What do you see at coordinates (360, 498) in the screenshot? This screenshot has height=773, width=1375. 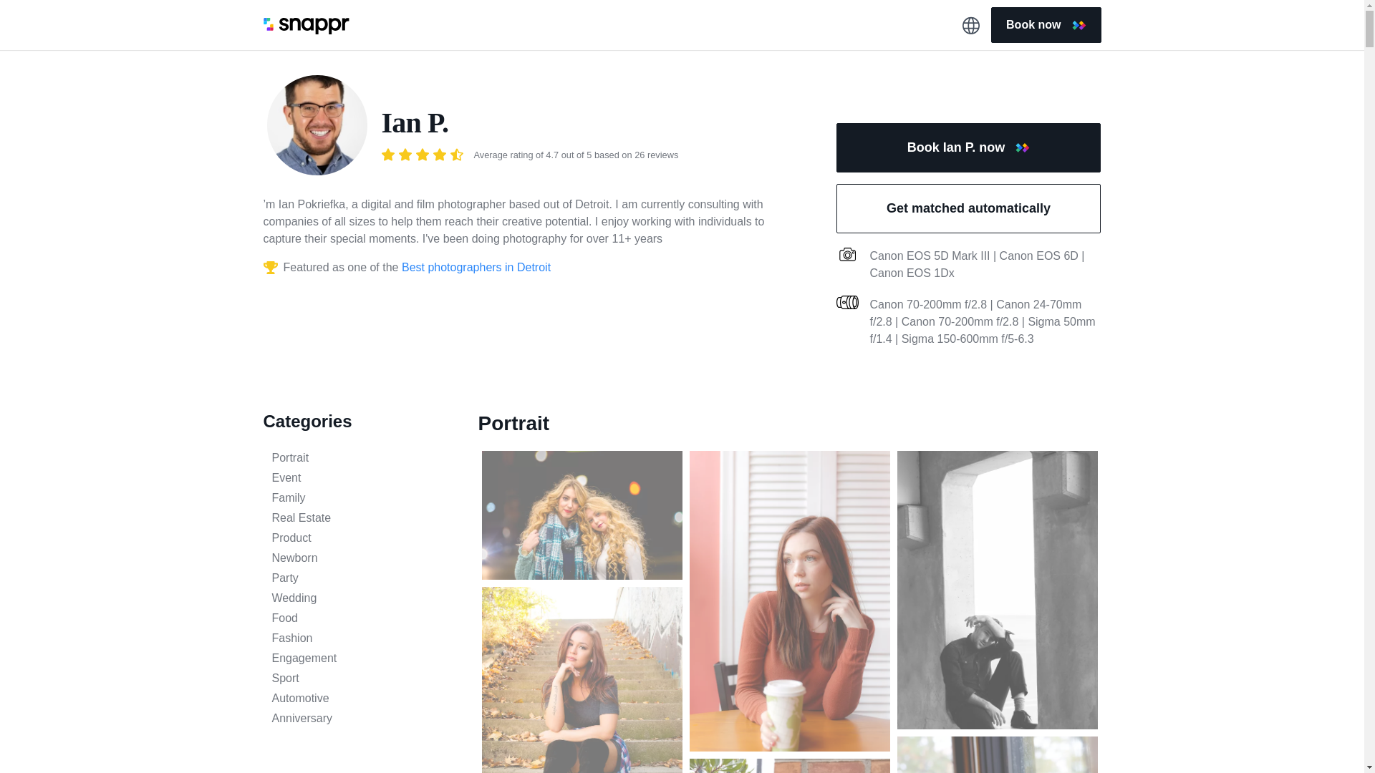 I see `Family` at bounding box center [360, 498].